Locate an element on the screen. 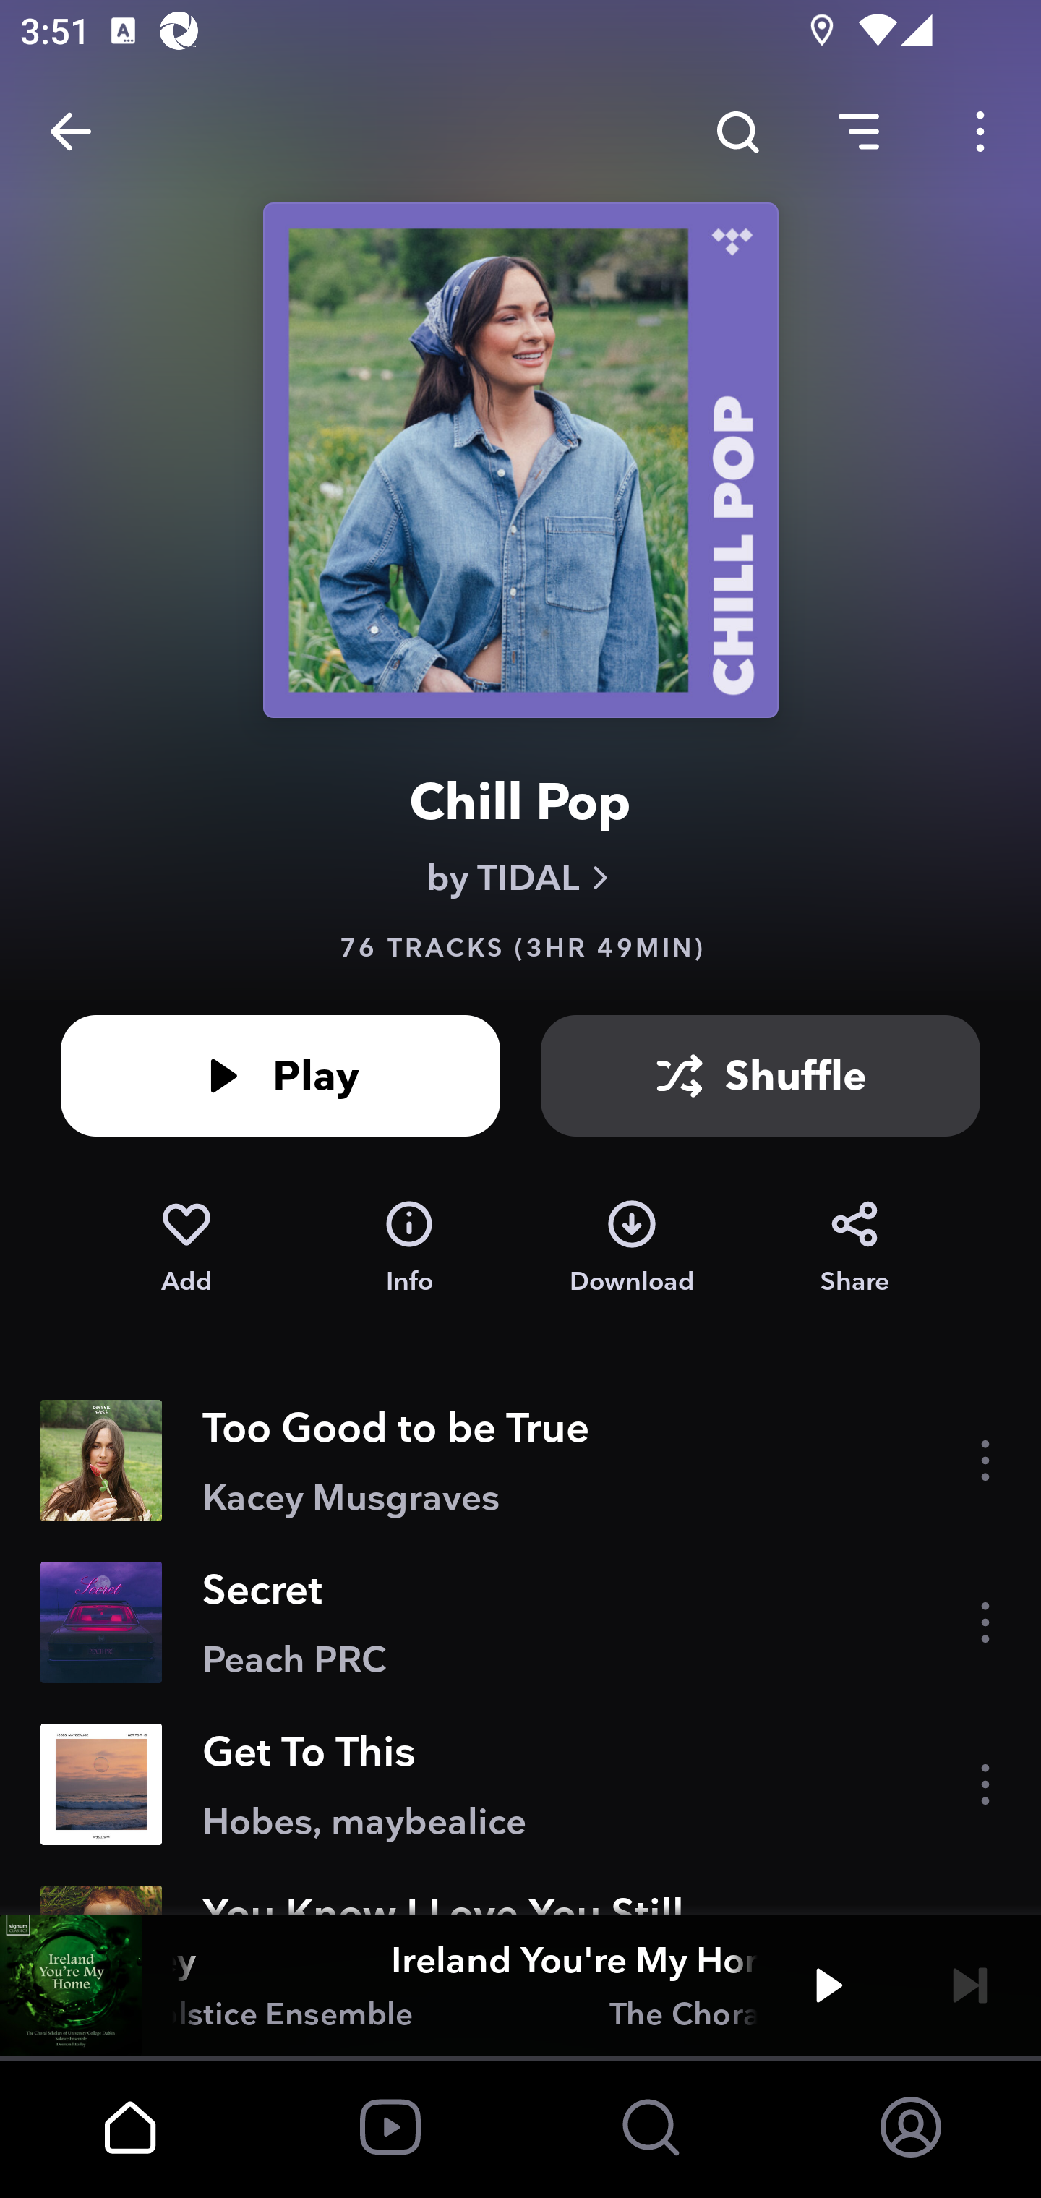 This screenshot has height=2198, width=1041. Play is located at coordinates (280, 1076).